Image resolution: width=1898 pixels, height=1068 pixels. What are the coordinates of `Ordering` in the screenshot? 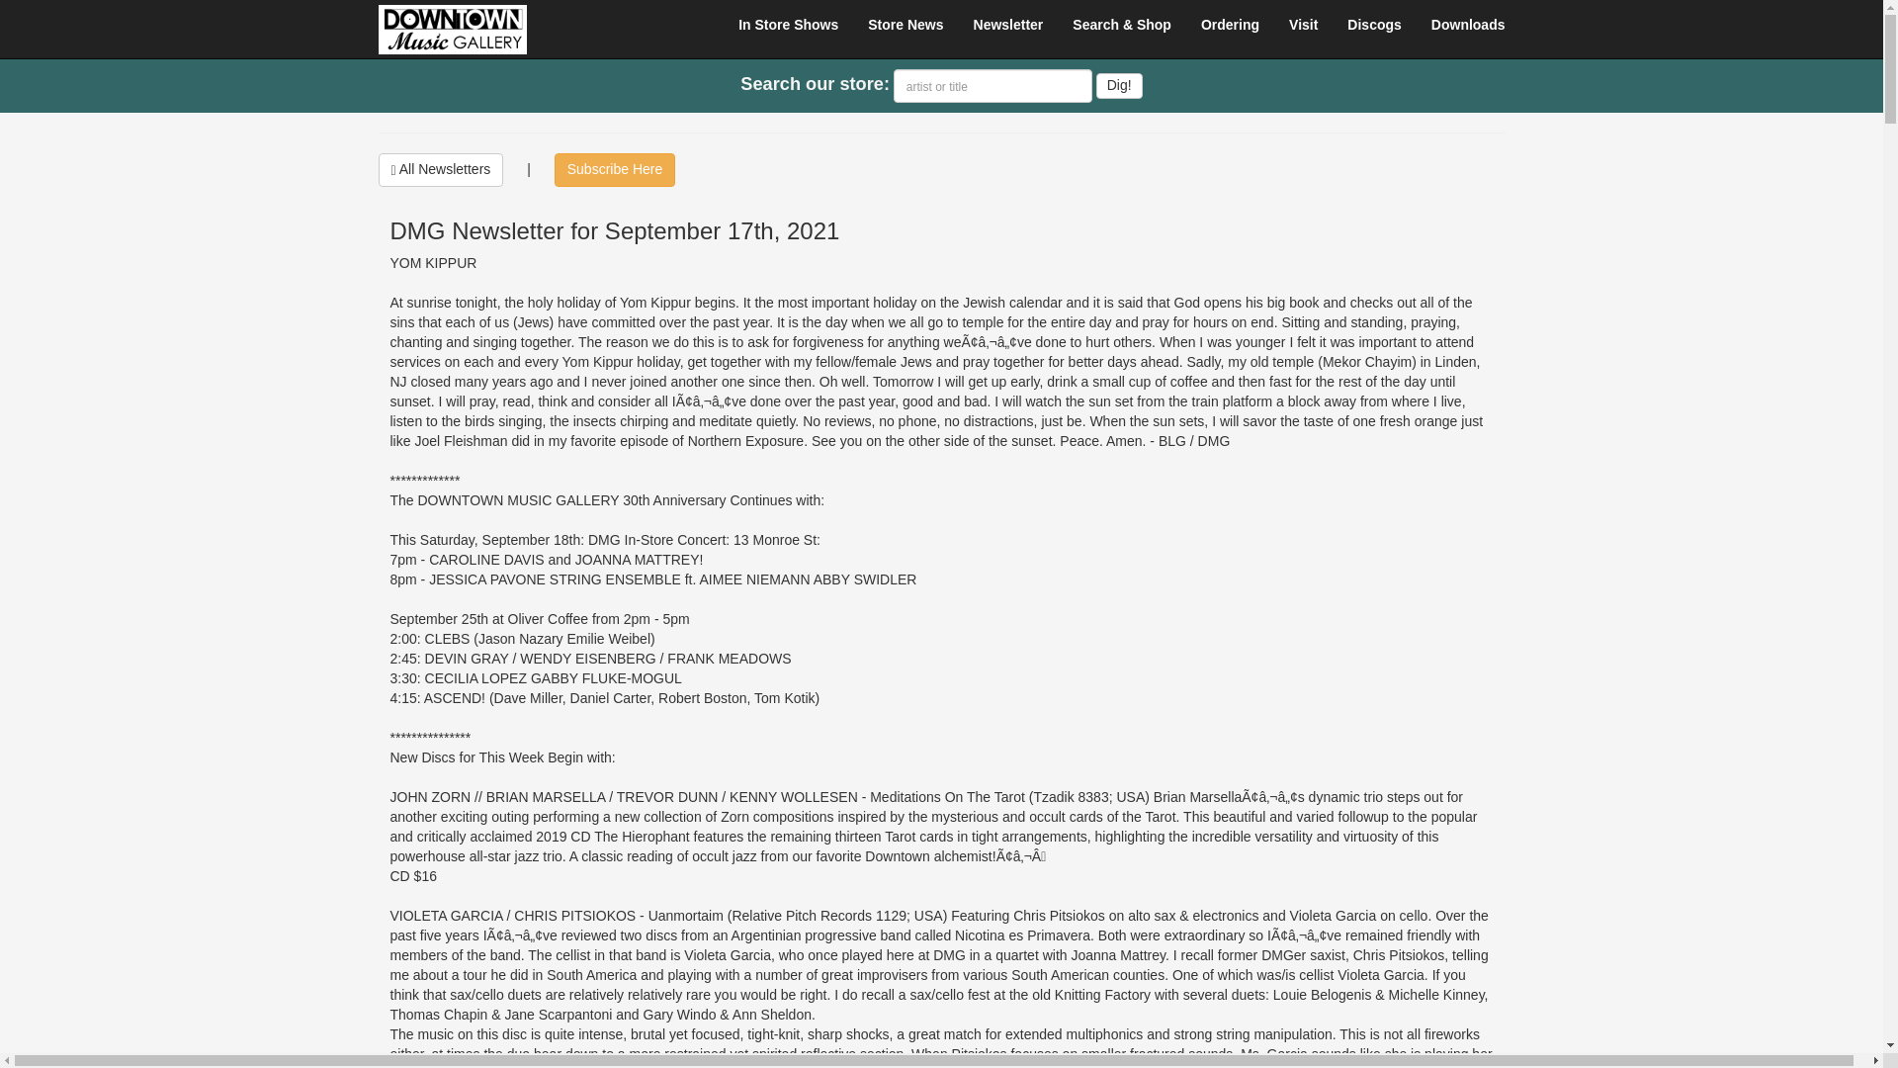 It's located at (1230, 24).